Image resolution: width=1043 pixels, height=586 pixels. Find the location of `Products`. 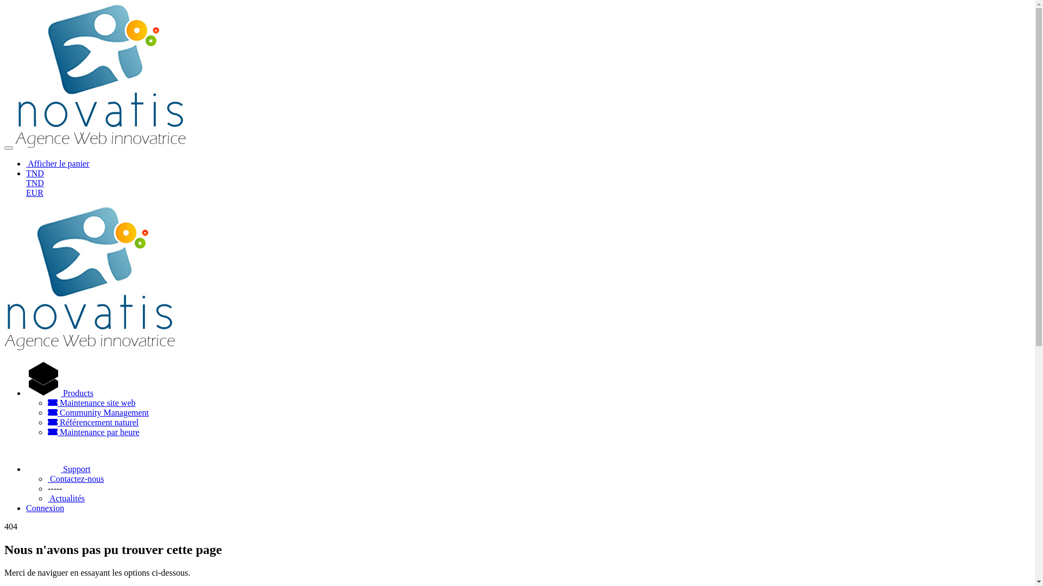

Products is located at coordinates (60, 393).